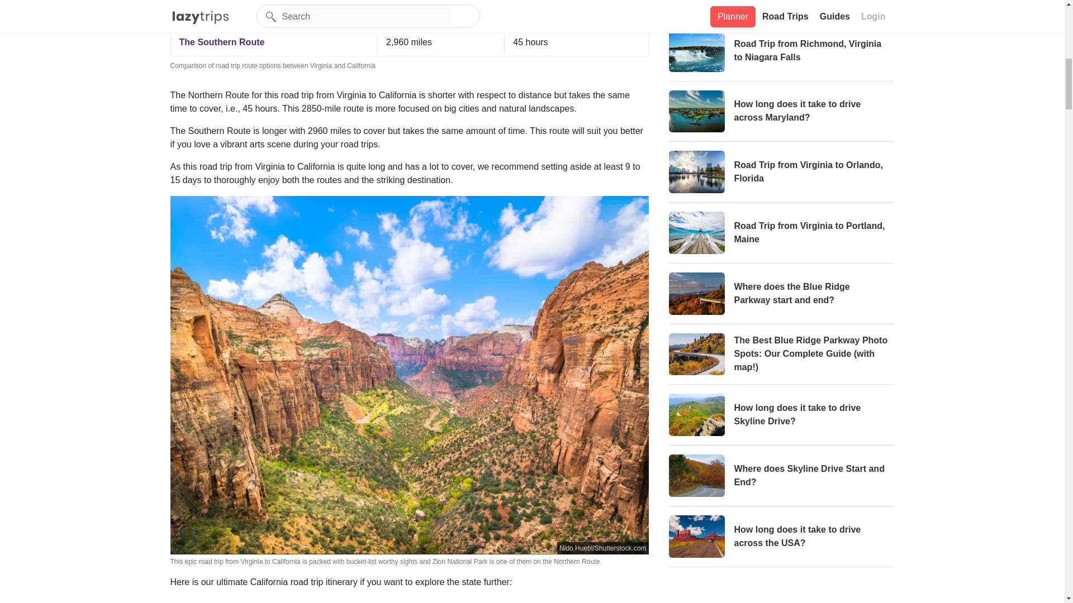  What do you see at coordinates (781, 480) in the screenshot?
I see `Where does Skyline Drive Start and End?` at bounding box center [781, 480].